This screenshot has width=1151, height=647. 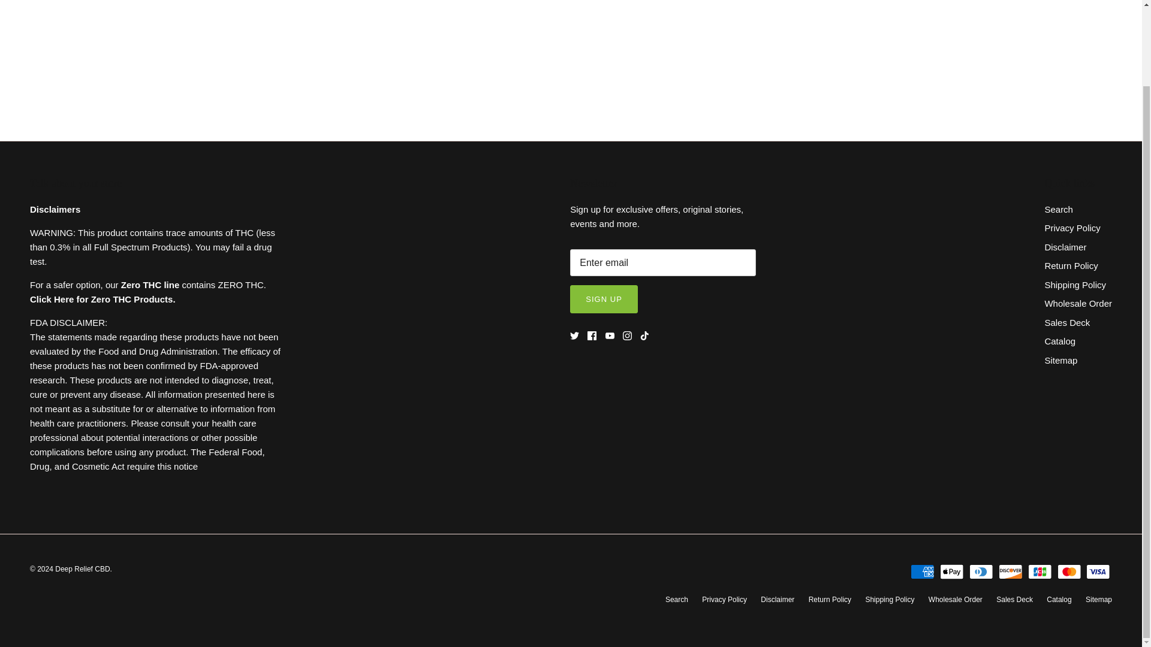 What do you see at coordinates (1039, 572) in the screenshot?
I see `JCB` at bounding box center [1039, 572].